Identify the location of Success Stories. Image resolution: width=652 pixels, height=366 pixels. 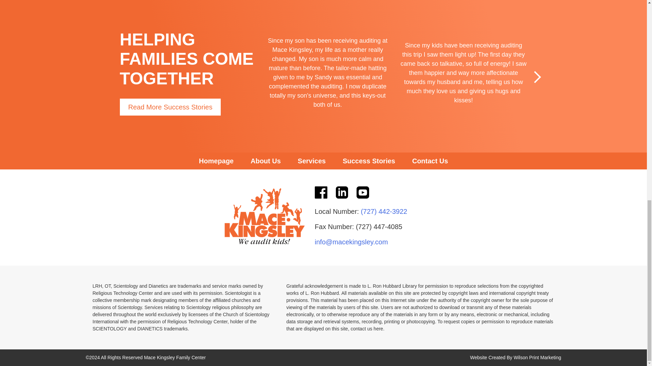
(369, 161).